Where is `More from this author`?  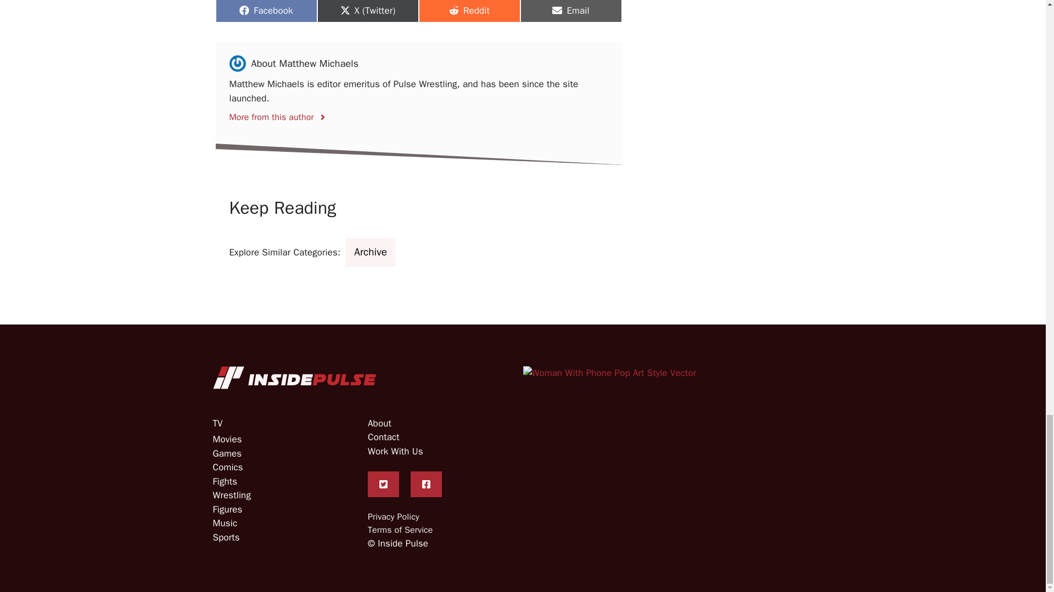
More from this author is located at coordinates (278, 114).